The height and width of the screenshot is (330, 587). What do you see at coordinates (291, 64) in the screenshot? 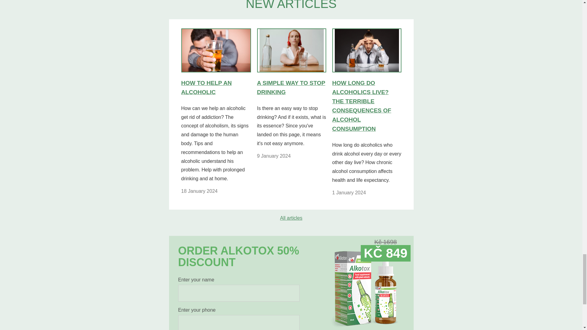
I see `A SIMPLE WAY TO STOP DRINKING` at bounding box center [291, 64].